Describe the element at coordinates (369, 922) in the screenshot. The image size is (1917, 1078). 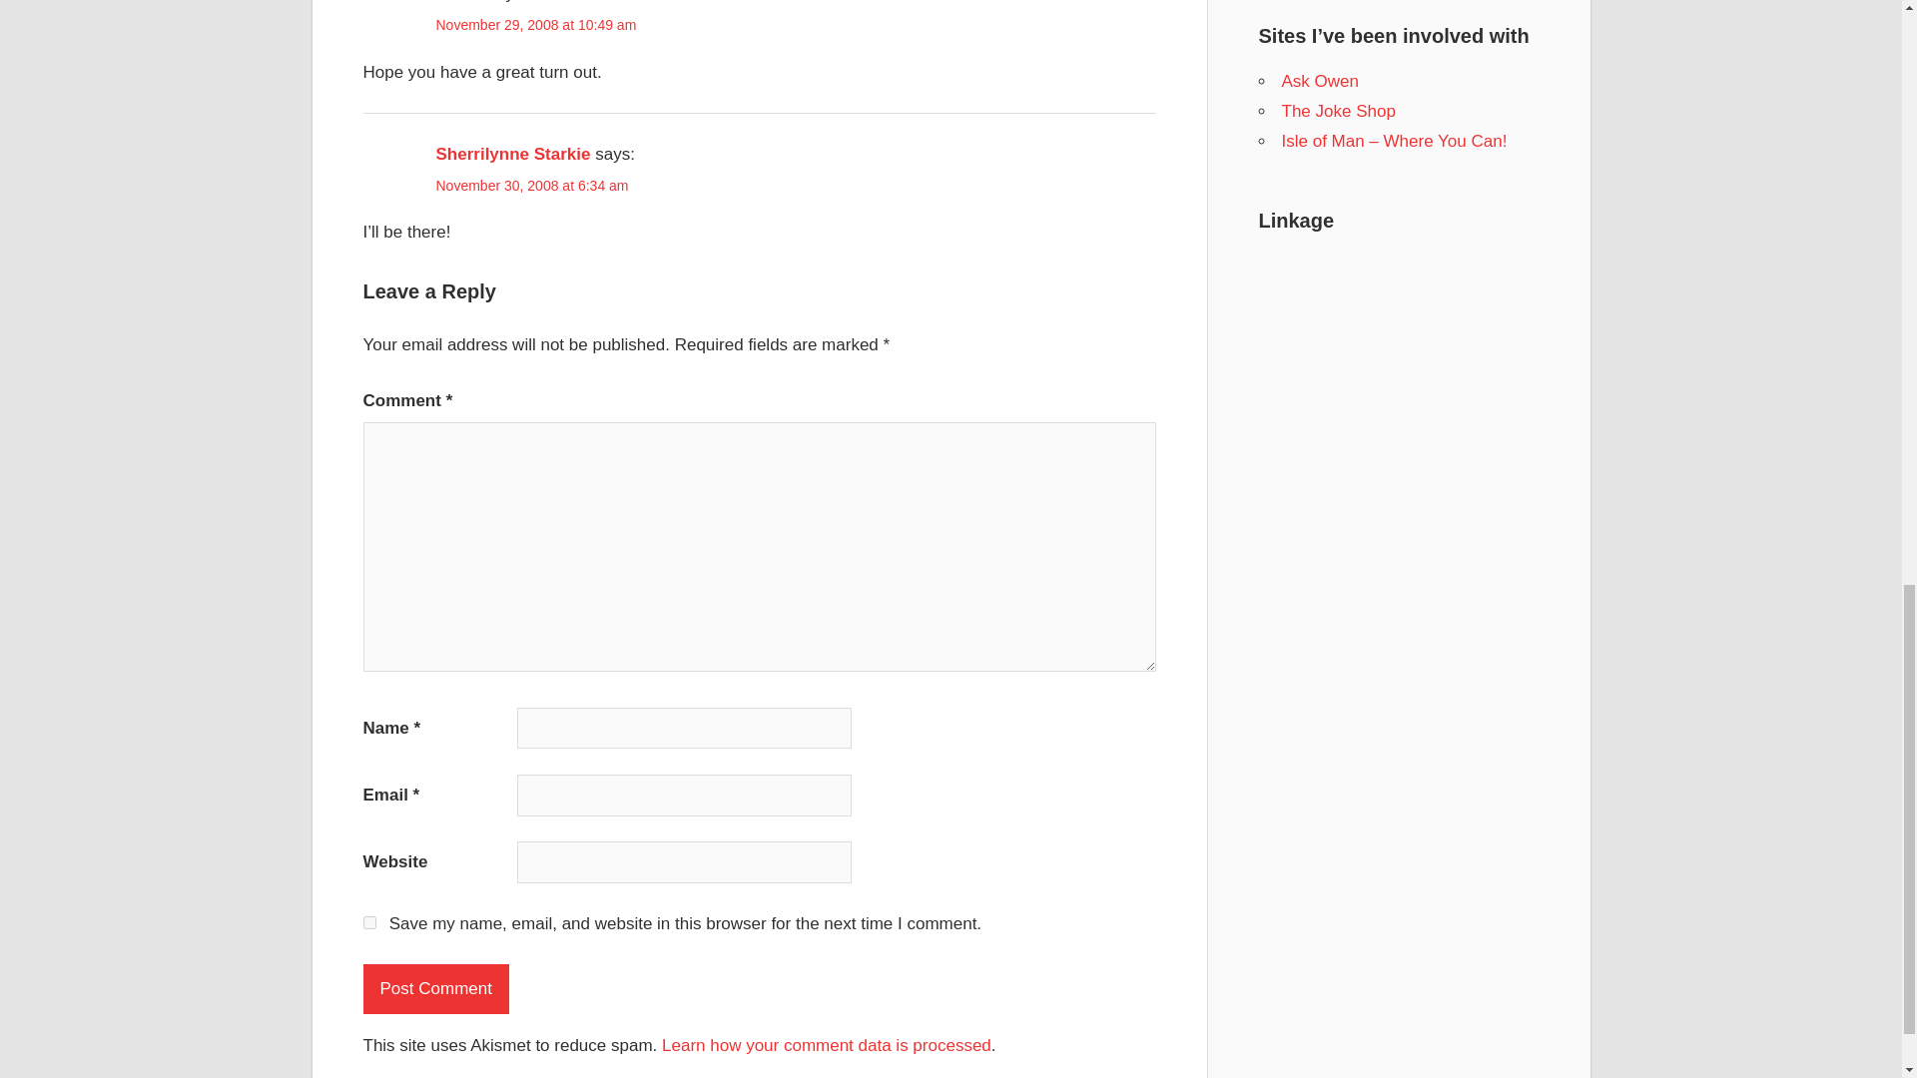
I see `yes` at that location.